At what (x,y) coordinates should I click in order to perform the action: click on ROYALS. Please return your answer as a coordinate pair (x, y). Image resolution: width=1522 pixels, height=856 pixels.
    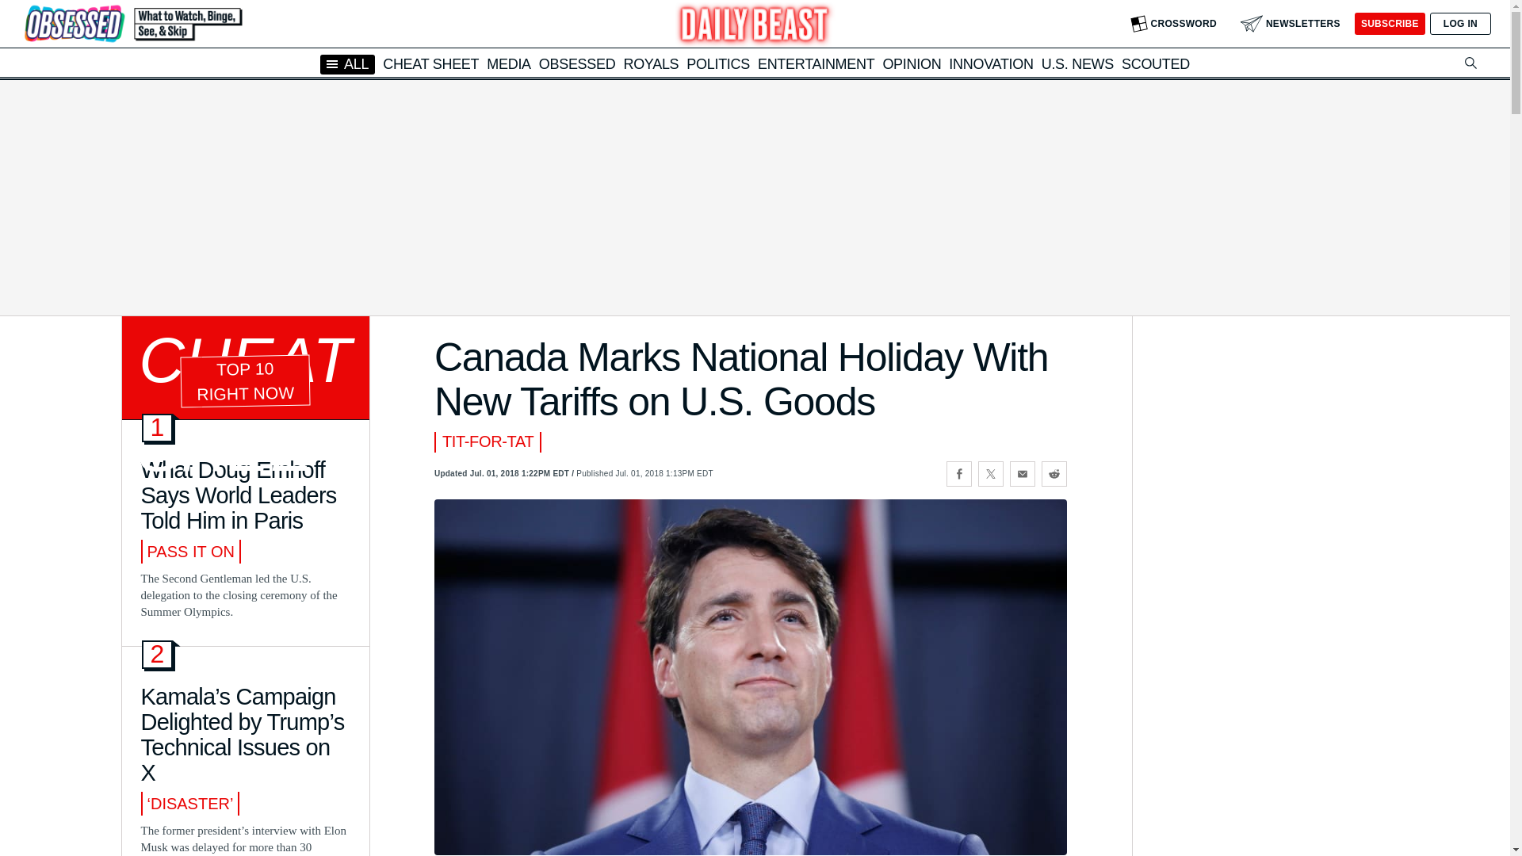
    Looking at the image, I should click on (650, 63).